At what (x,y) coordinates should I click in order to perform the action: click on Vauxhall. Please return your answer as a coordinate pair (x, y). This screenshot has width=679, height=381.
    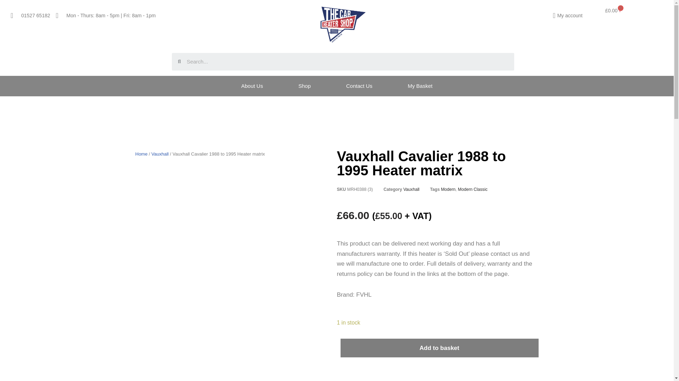
    Looking at the image, I should click on (411, 189).